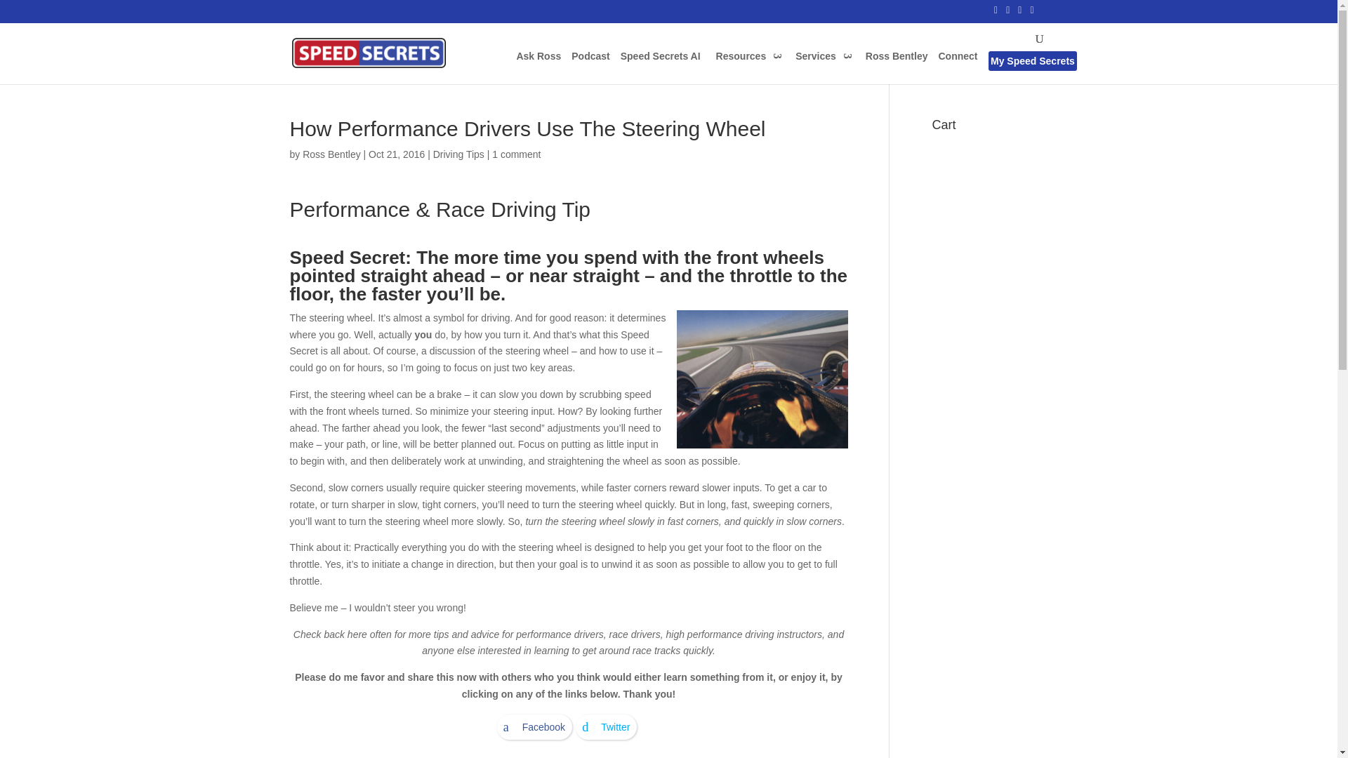 The width and height of the screenshot is (1348, 758). Describe the element at coordinates (331, 154) in the screenshot. I see `Ross Bentley` at that location.